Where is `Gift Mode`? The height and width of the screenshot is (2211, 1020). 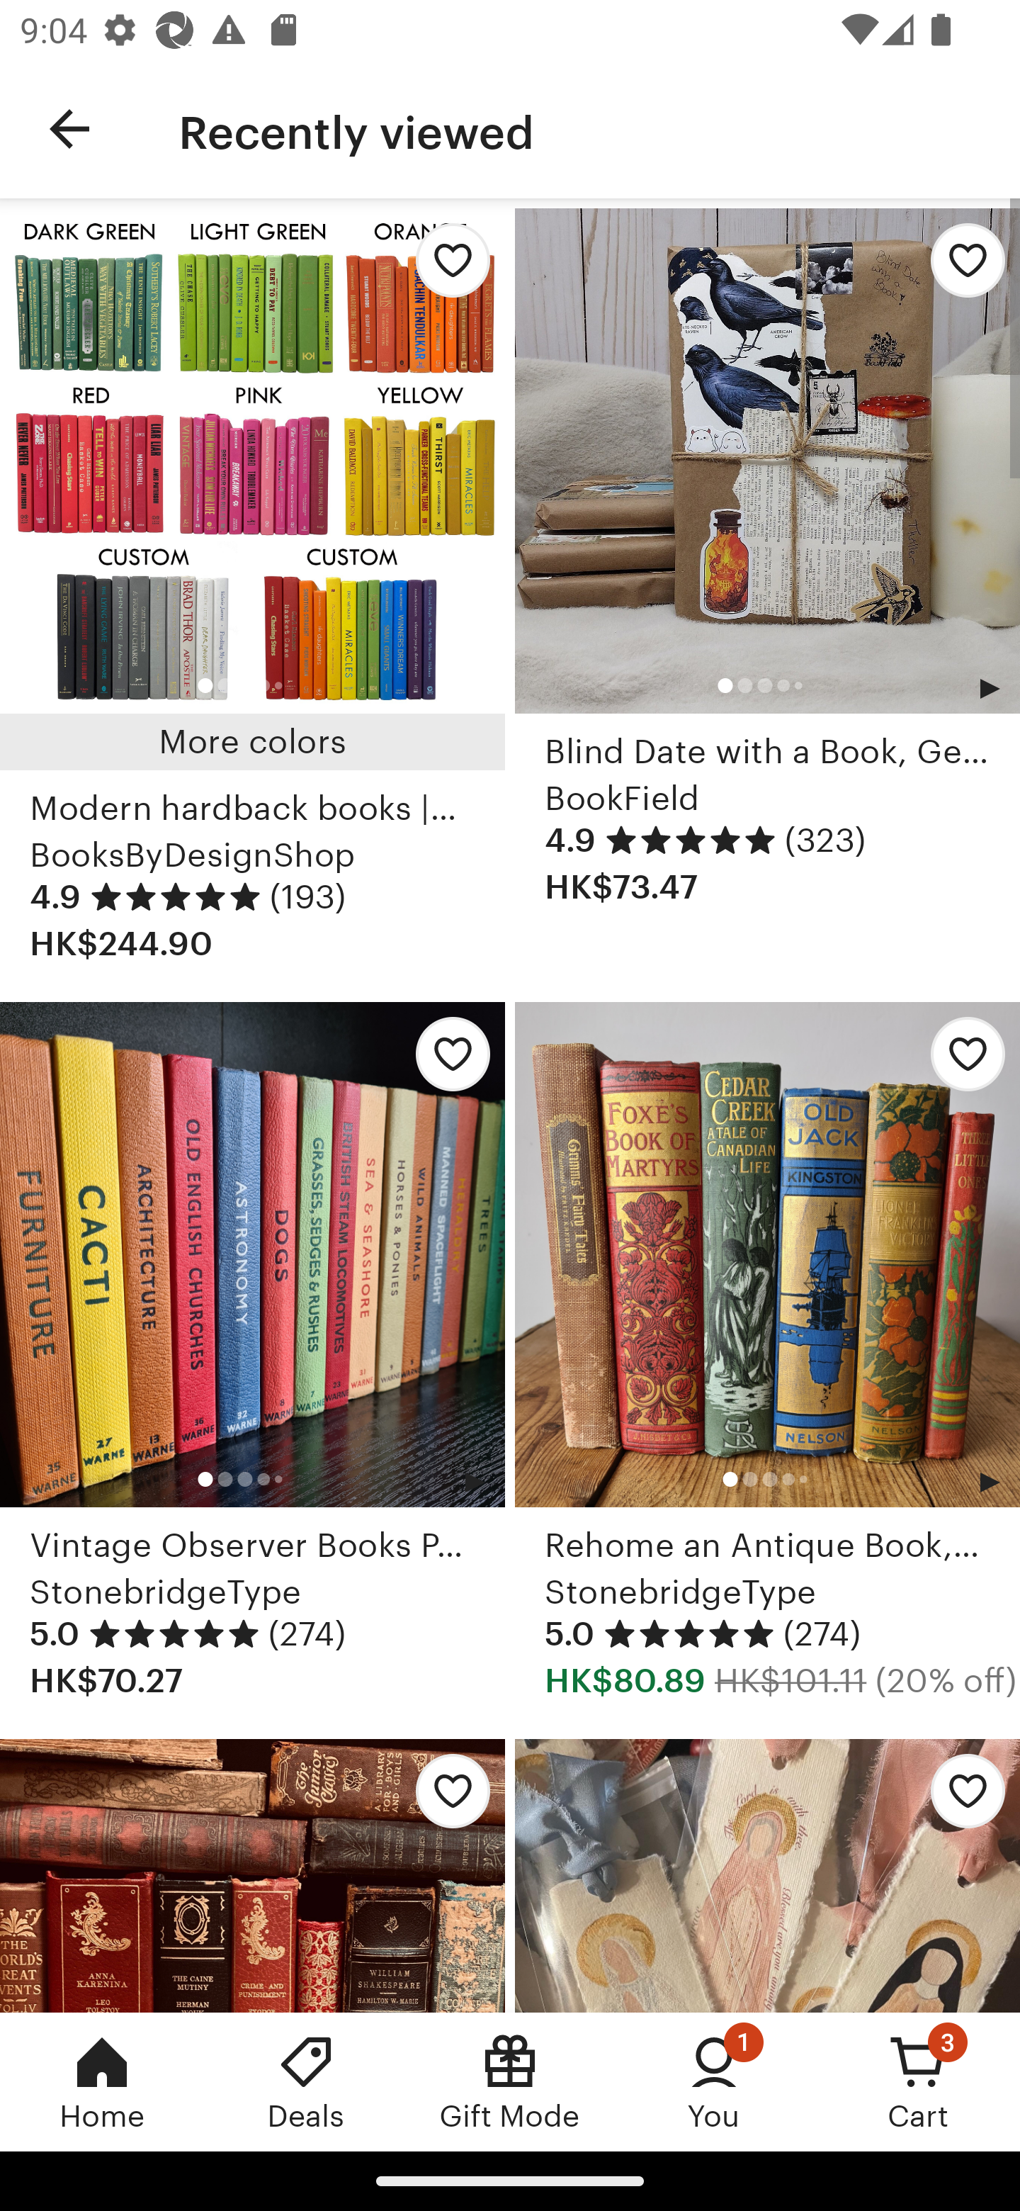 Gift Mode is located at coordinates (510, 2081).